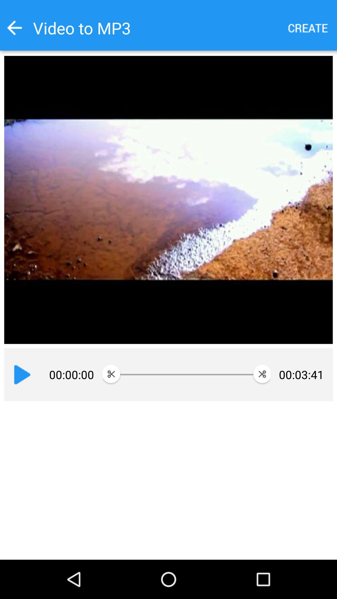 Image resolution: width=337 pixels, height=599 pixels. What do you see at coordinates (14, 28) in the screenshot?
I see `go back` at bounding box center [14, 28].